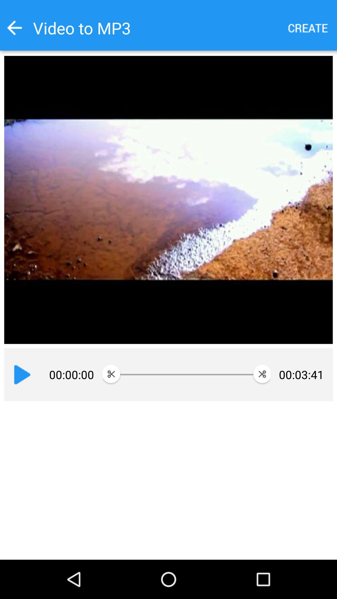 Image resolution: width=337 pixels, height=599 pixels. What do you see at coordinates (14, 28) in the screenshot?
I see `go back` at bounding box center [14, 28].